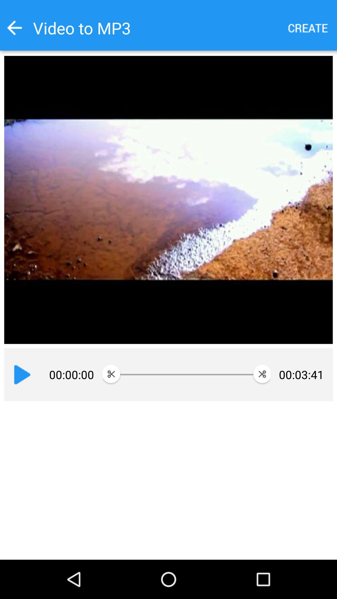 Image resolution: width=337 pixels, height=599 pixels. What do you see at coordinates (14, 28) in the screenshot?
I see `go back` at bounding box center [14, 28].